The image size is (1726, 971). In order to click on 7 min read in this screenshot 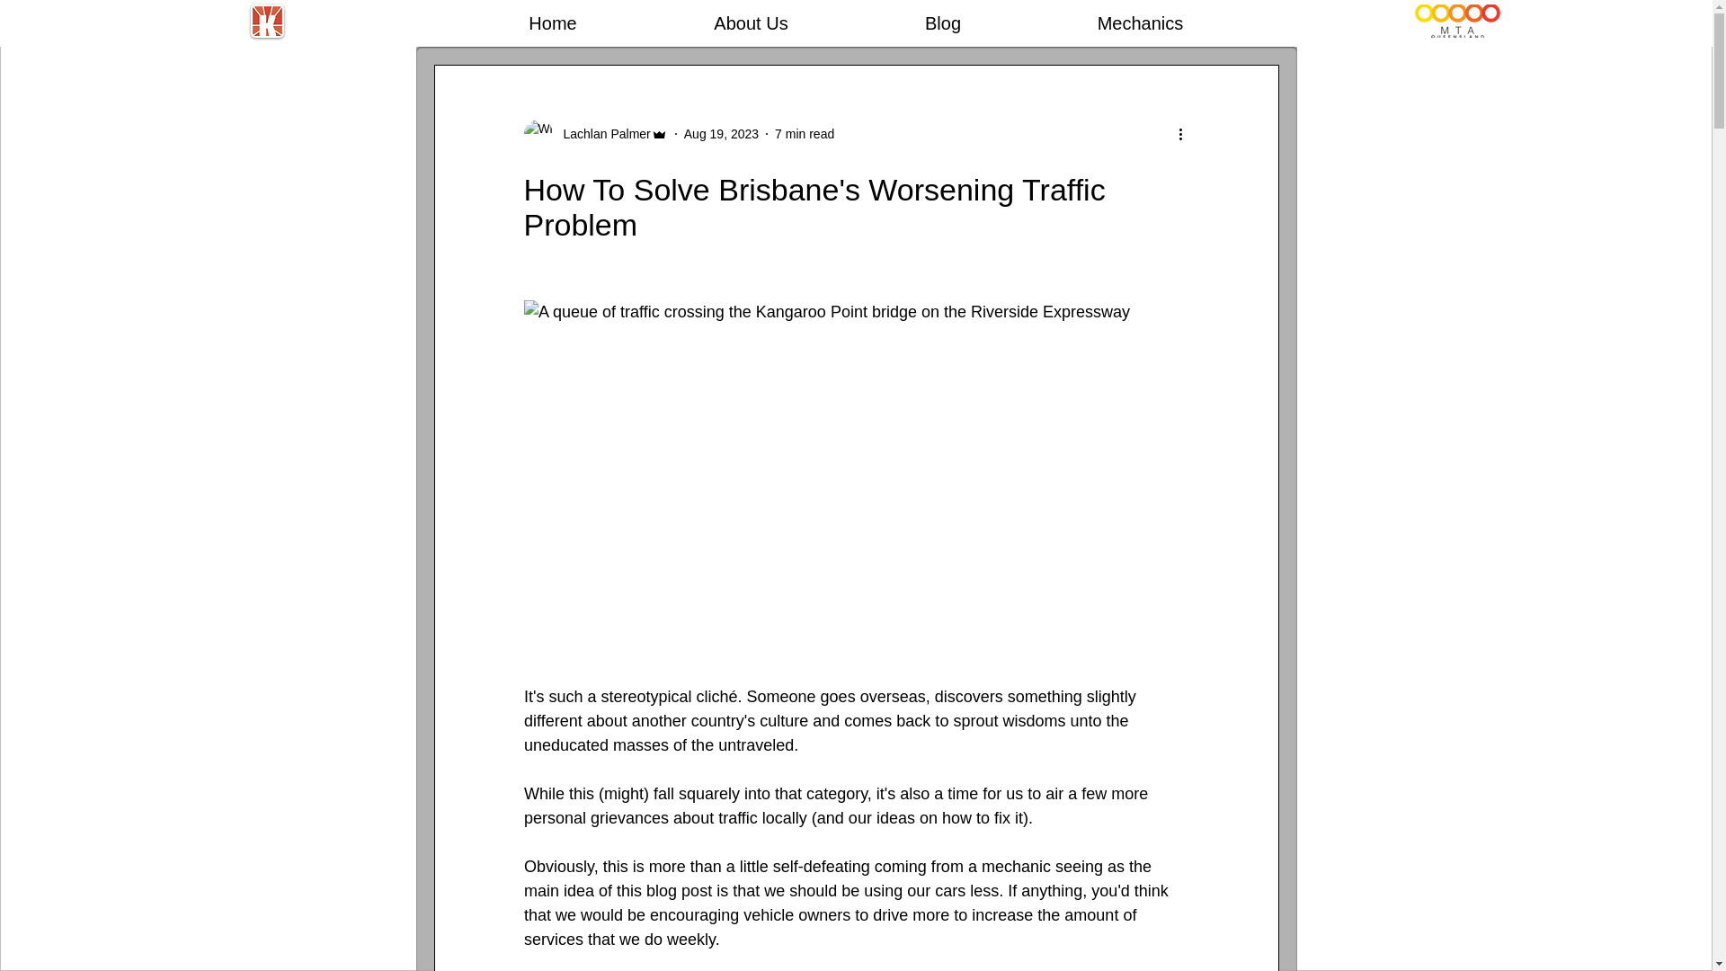, I will do `click(804, 133)`.